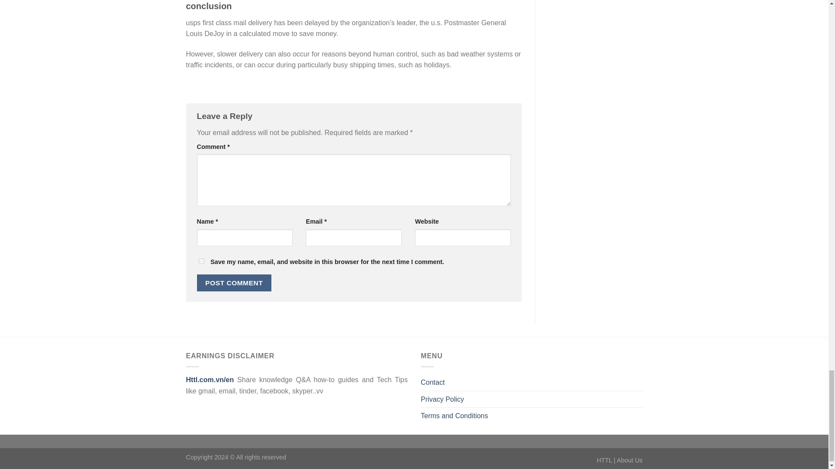  I want to click on Privacy Policy, so click(442, 399).